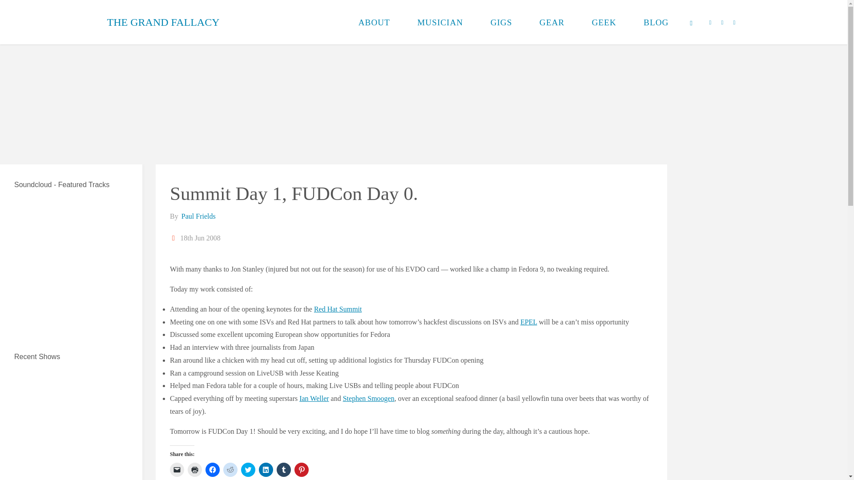 Image resolution: width=854 pixels, height=480 pixels. Describe the element at coordinates (198, 216) in the screenshot. I see `View all posts by Paul Frields` at that location.